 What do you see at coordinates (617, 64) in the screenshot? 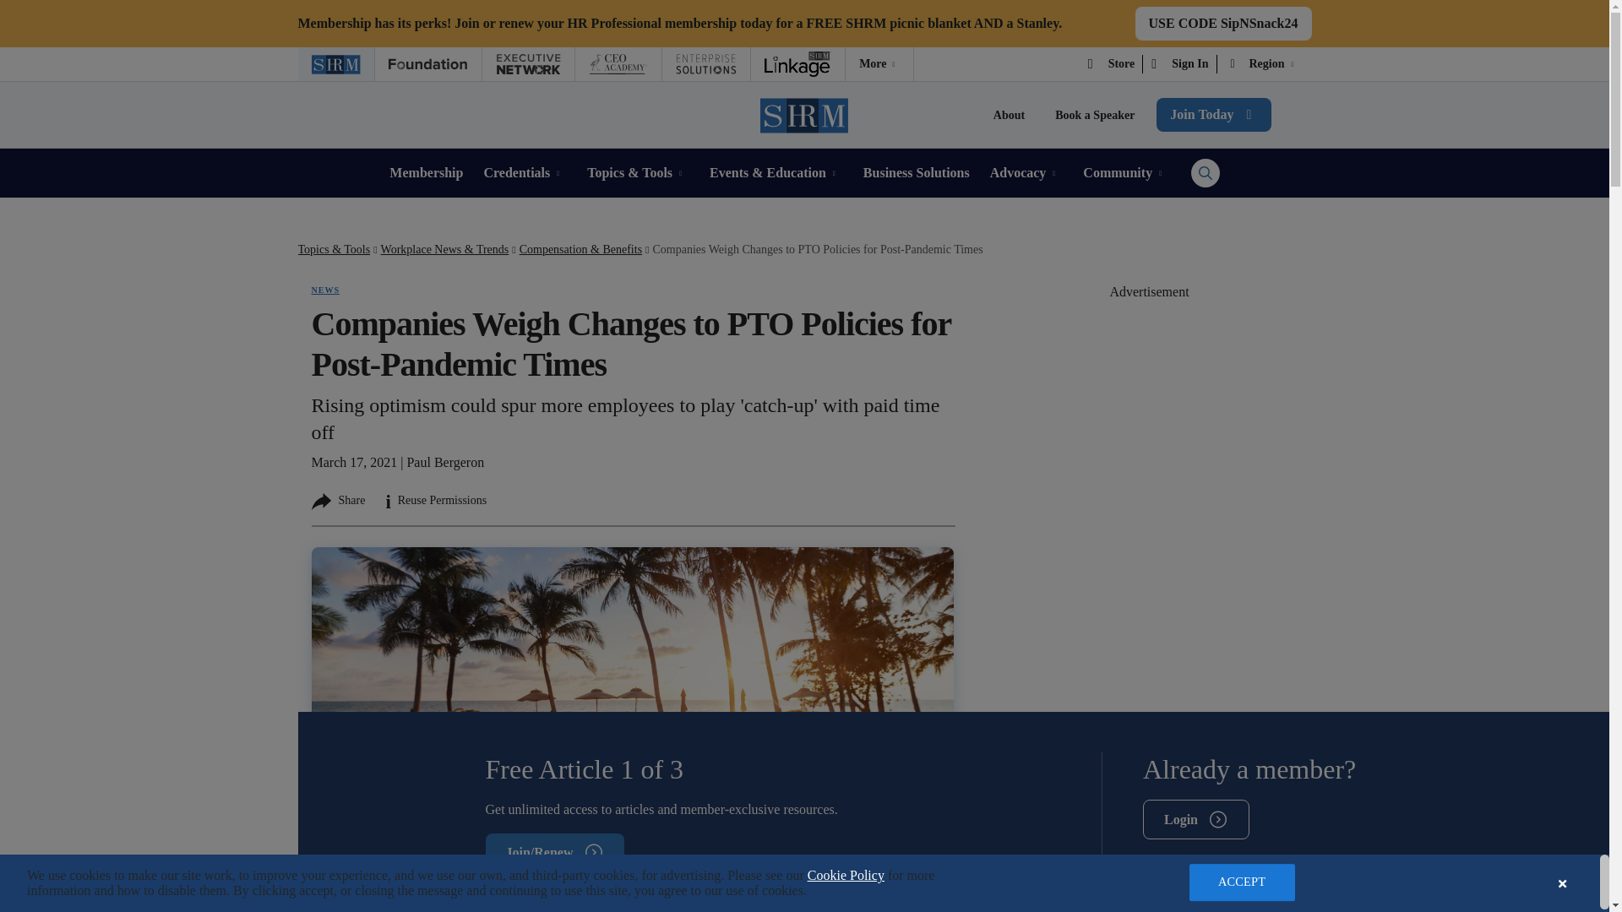
I see `CEO Academy` at bounding box center [617, 64].